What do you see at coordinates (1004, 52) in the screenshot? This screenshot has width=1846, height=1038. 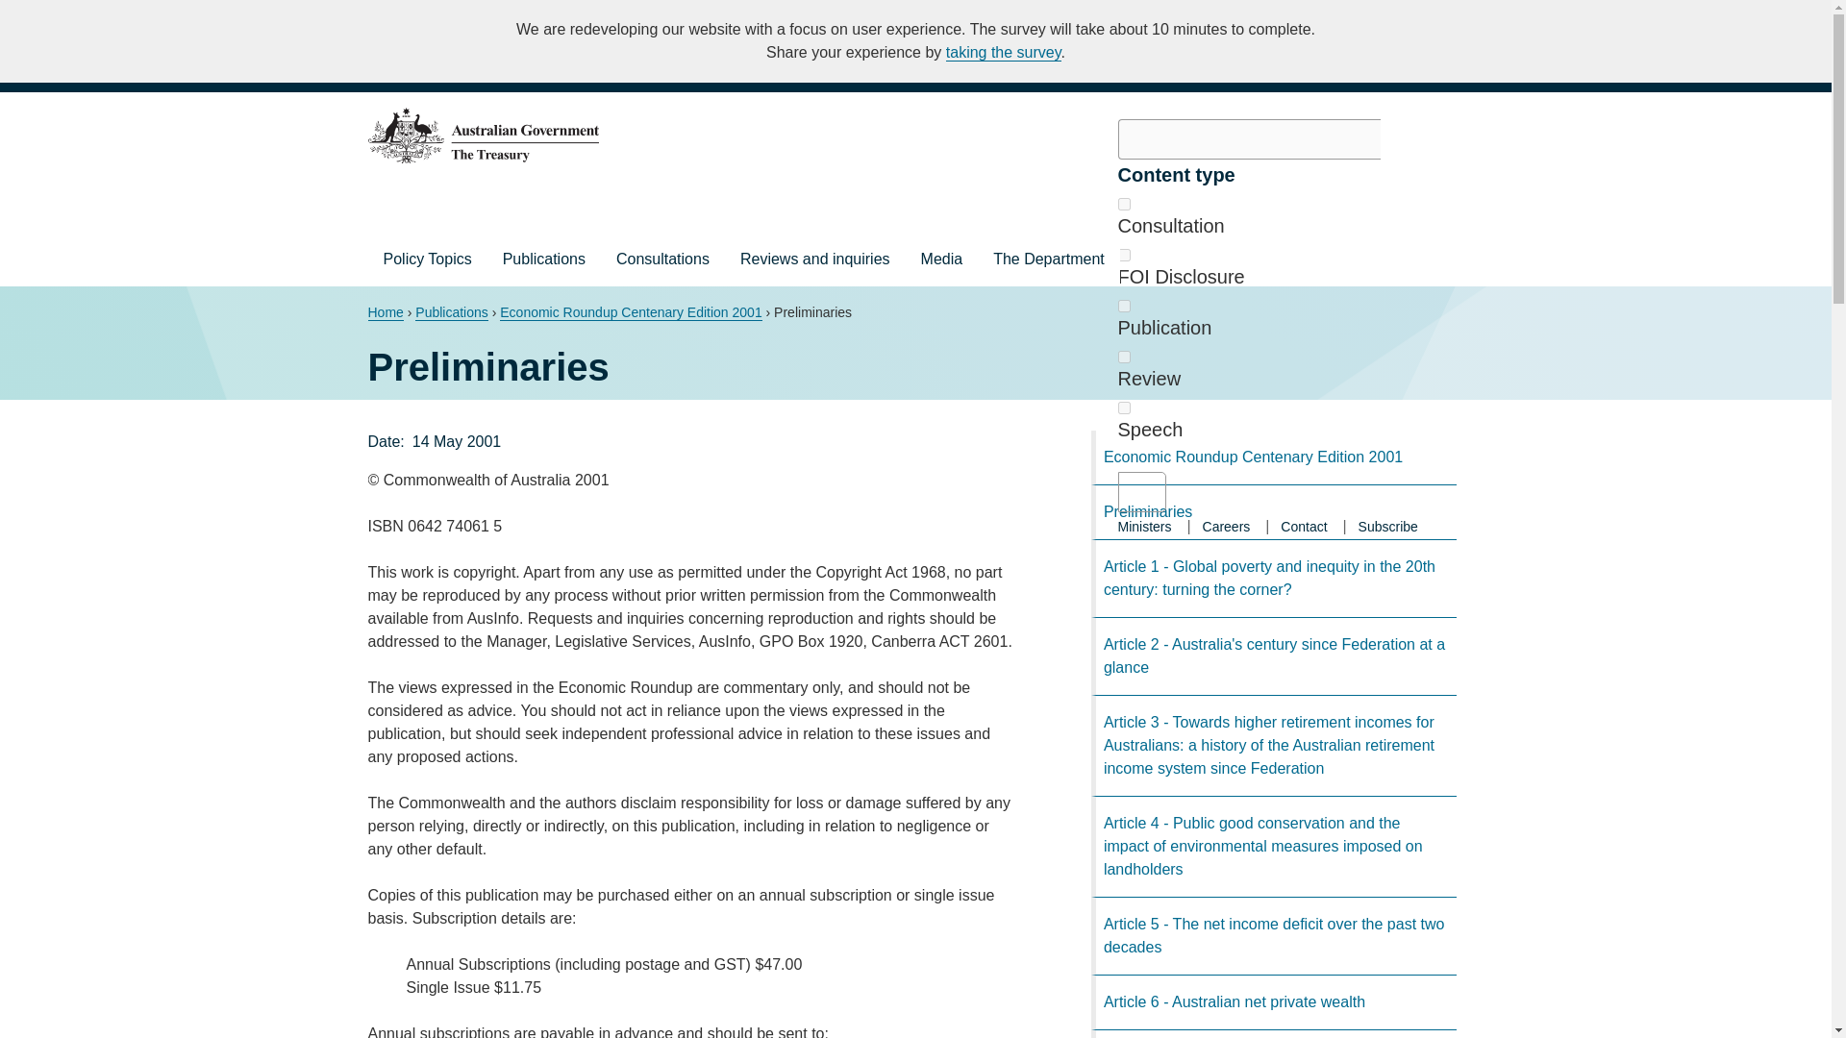 I see `taking the survey` at bounding box center [1004, 52].